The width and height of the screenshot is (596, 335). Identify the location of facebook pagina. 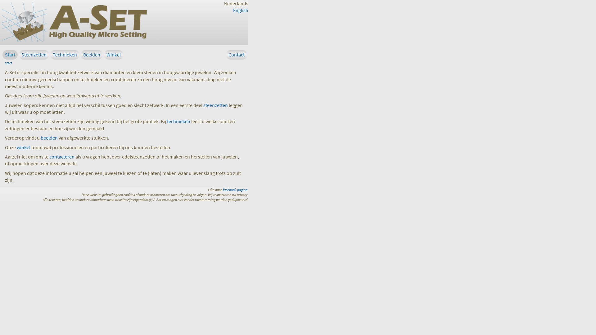
(235, 190).